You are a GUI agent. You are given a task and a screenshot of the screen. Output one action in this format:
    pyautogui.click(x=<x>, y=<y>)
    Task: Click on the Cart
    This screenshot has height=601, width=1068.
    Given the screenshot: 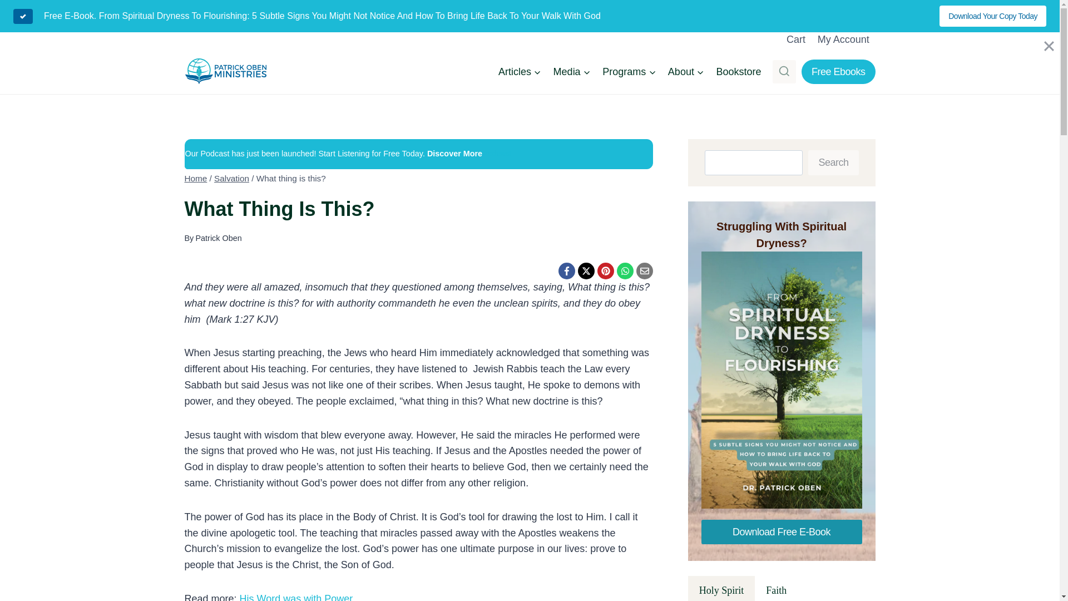 What is the action you would take?
    pyautogui.click(x=796, y=39)
    